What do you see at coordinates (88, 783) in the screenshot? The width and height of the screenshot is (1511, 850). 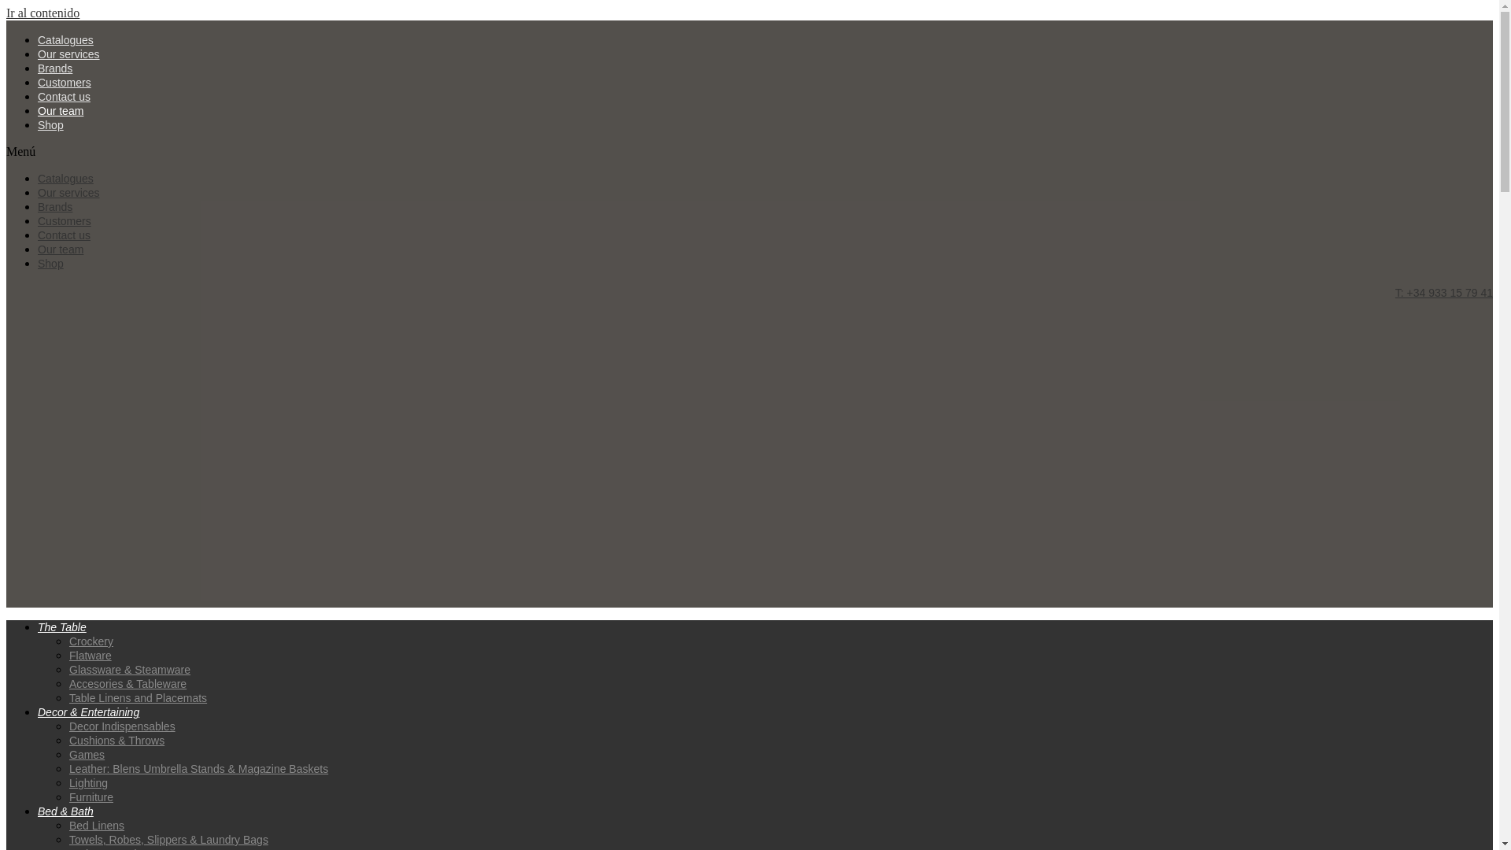 I see `Lighting` at bounding box center [88, 783].